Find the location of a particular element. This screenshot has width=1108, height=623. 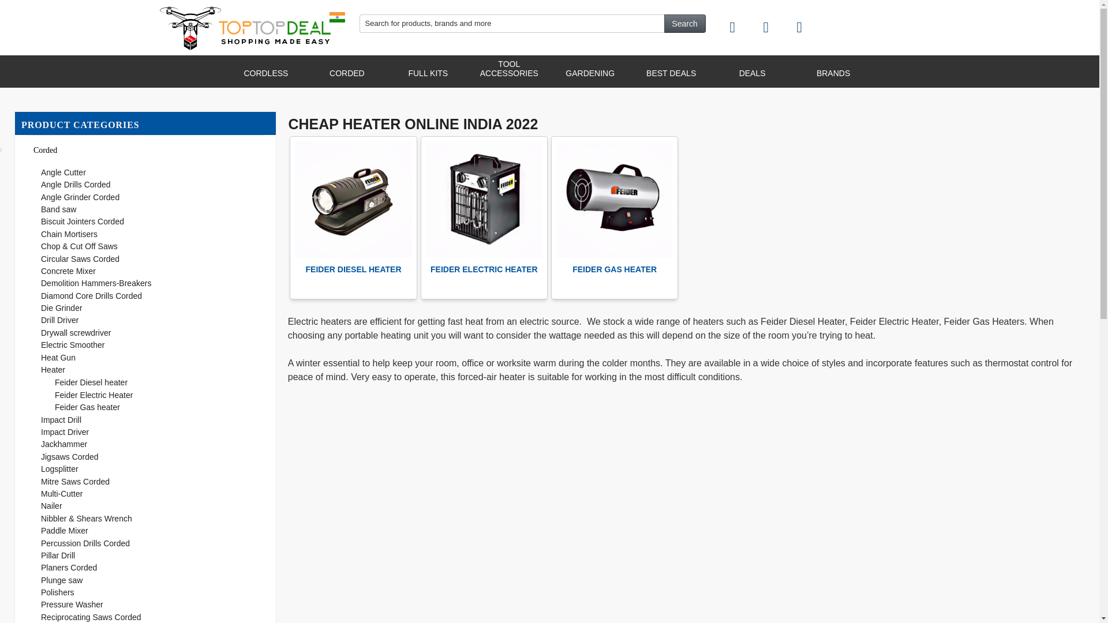

CORDED is located at coordinates (346, 73).